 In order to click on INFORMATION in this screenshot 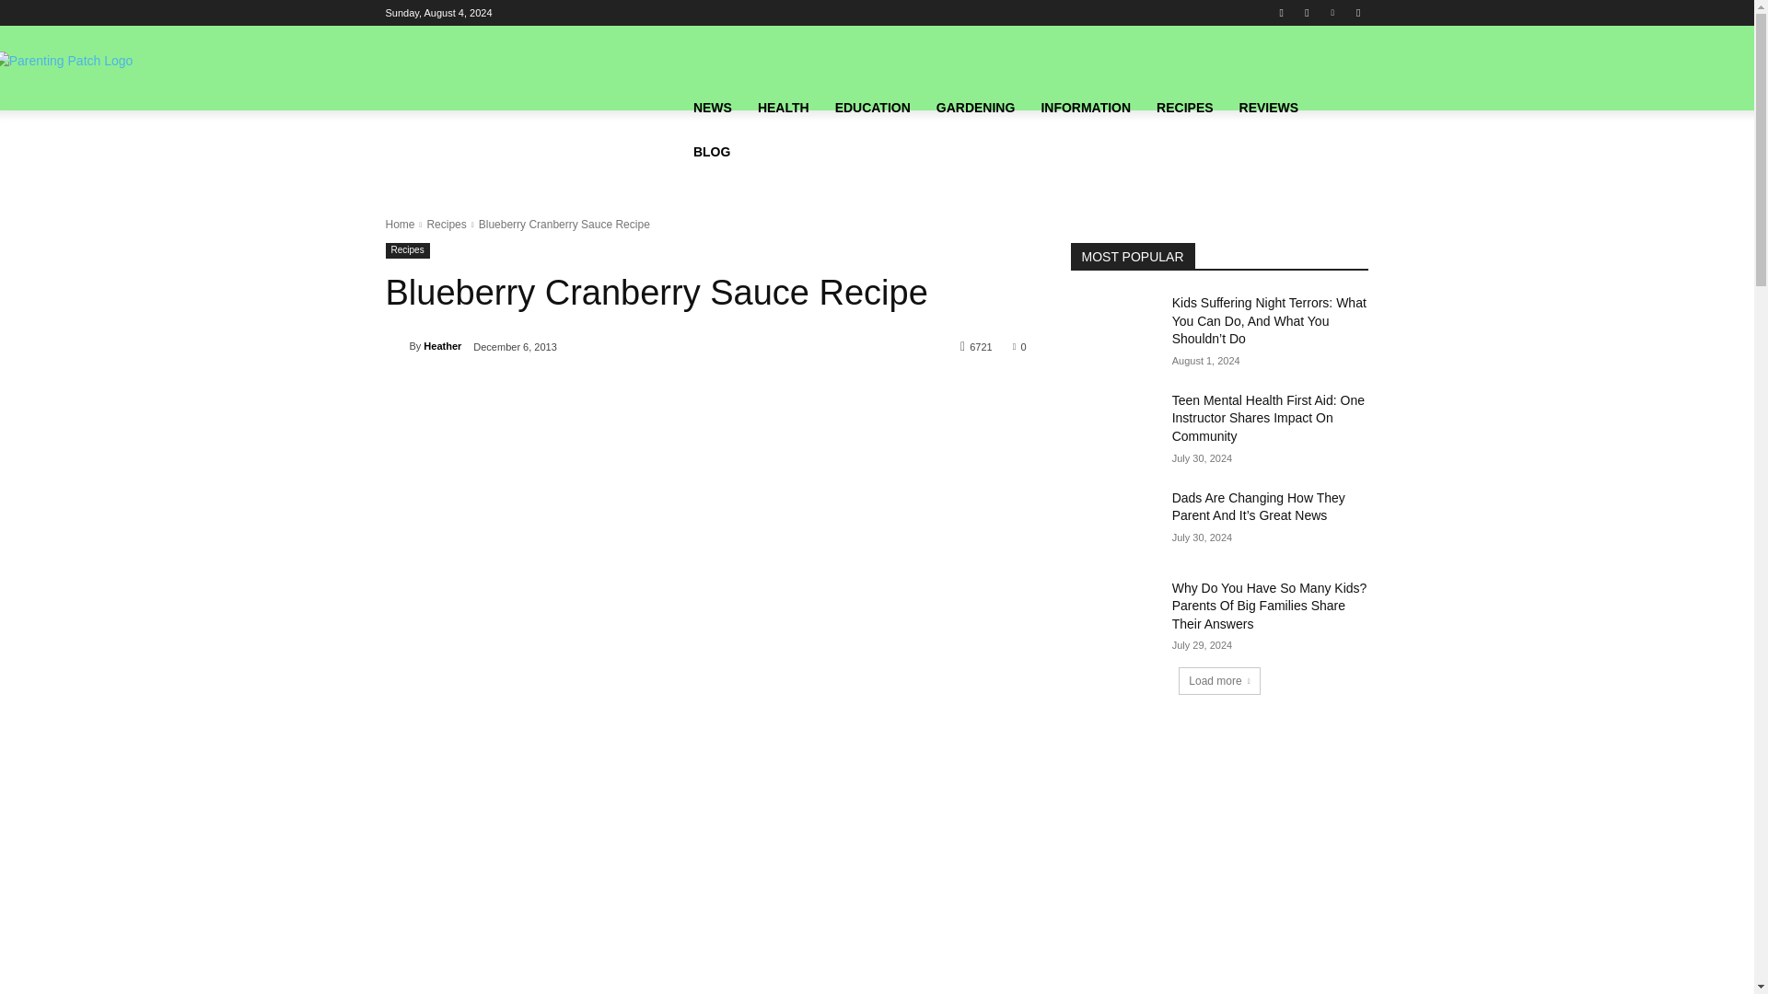, I will do `click(1085, 107)`.